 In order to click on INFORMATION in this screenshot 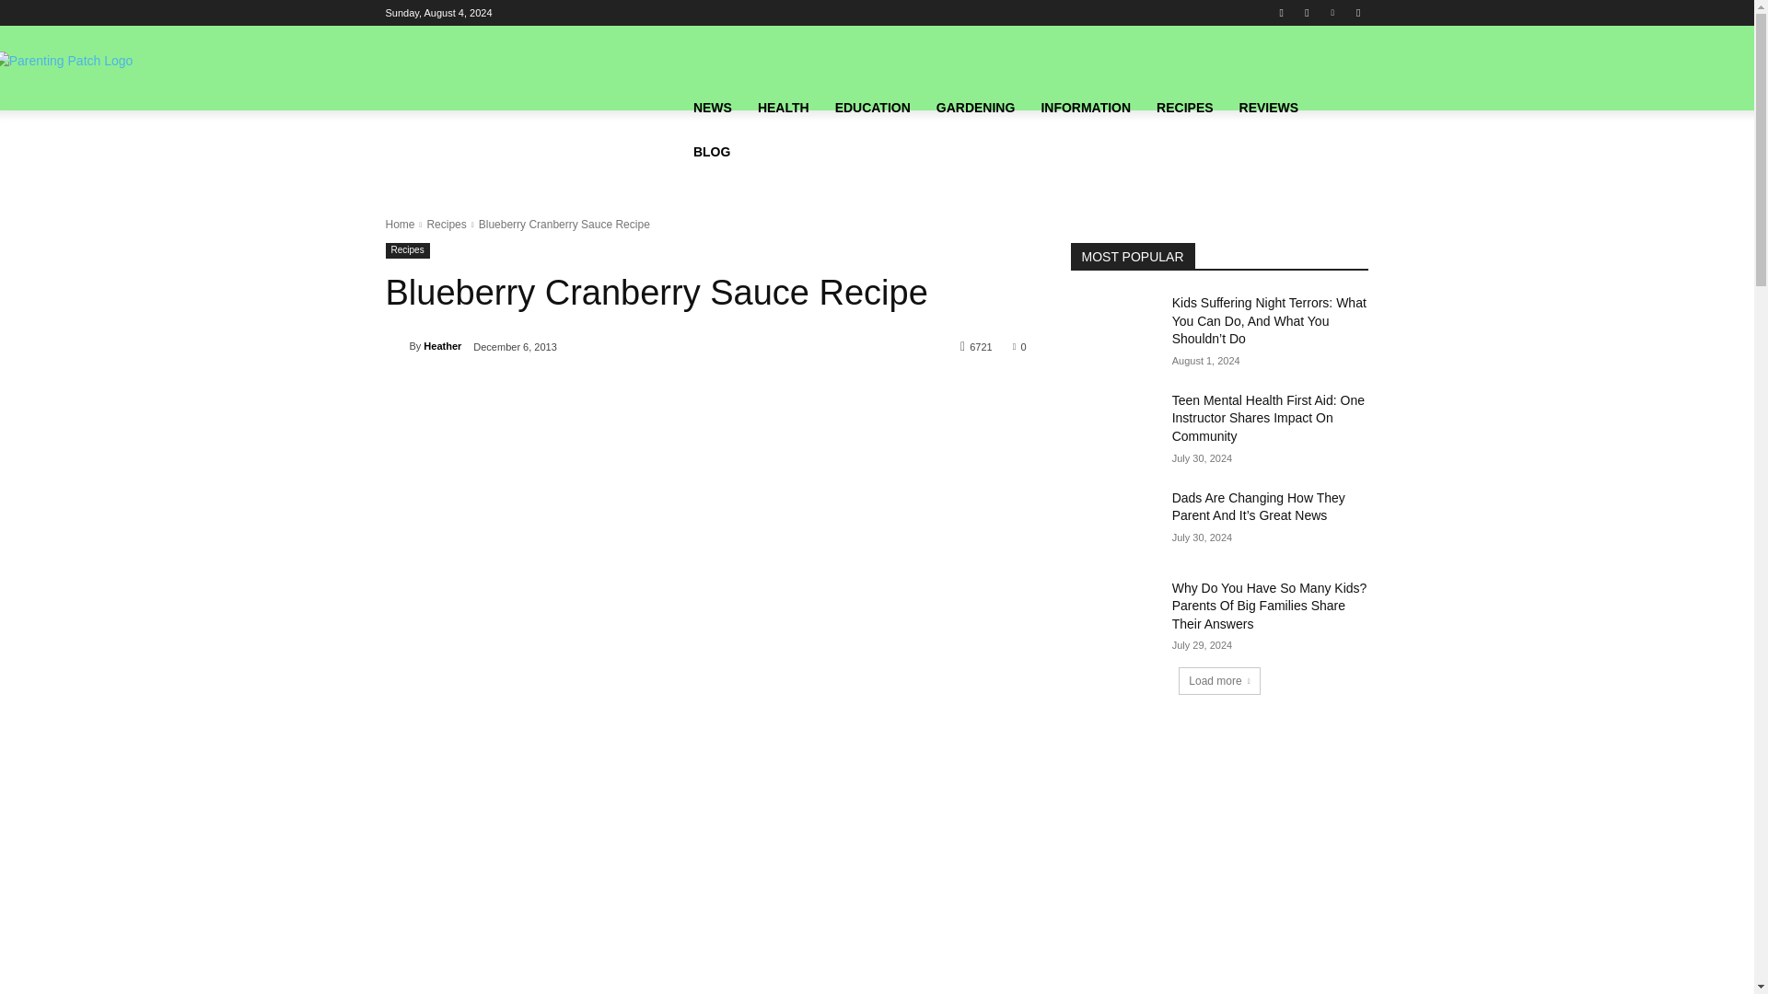, I will do `click(1085, 107)`.